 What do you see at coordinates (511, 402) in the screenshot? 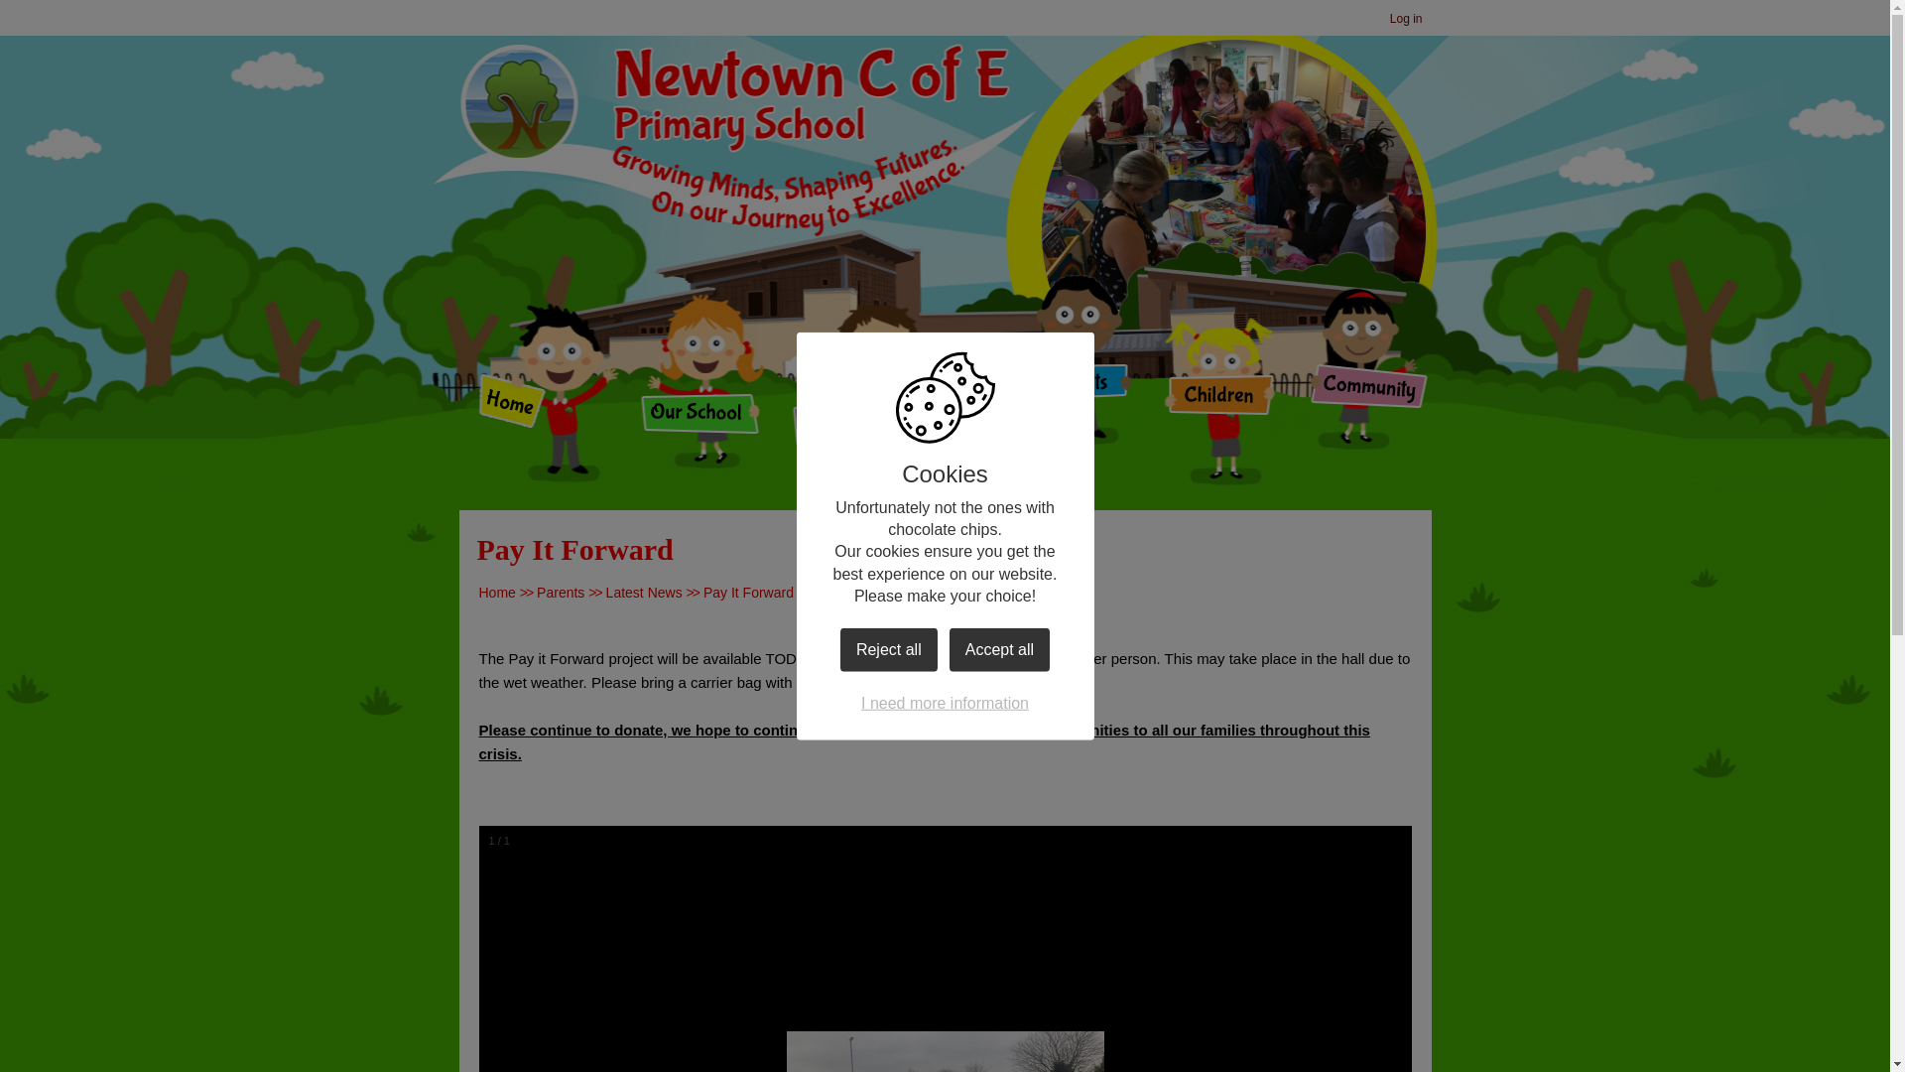
I see `Home` at bounding box center [511, 402].